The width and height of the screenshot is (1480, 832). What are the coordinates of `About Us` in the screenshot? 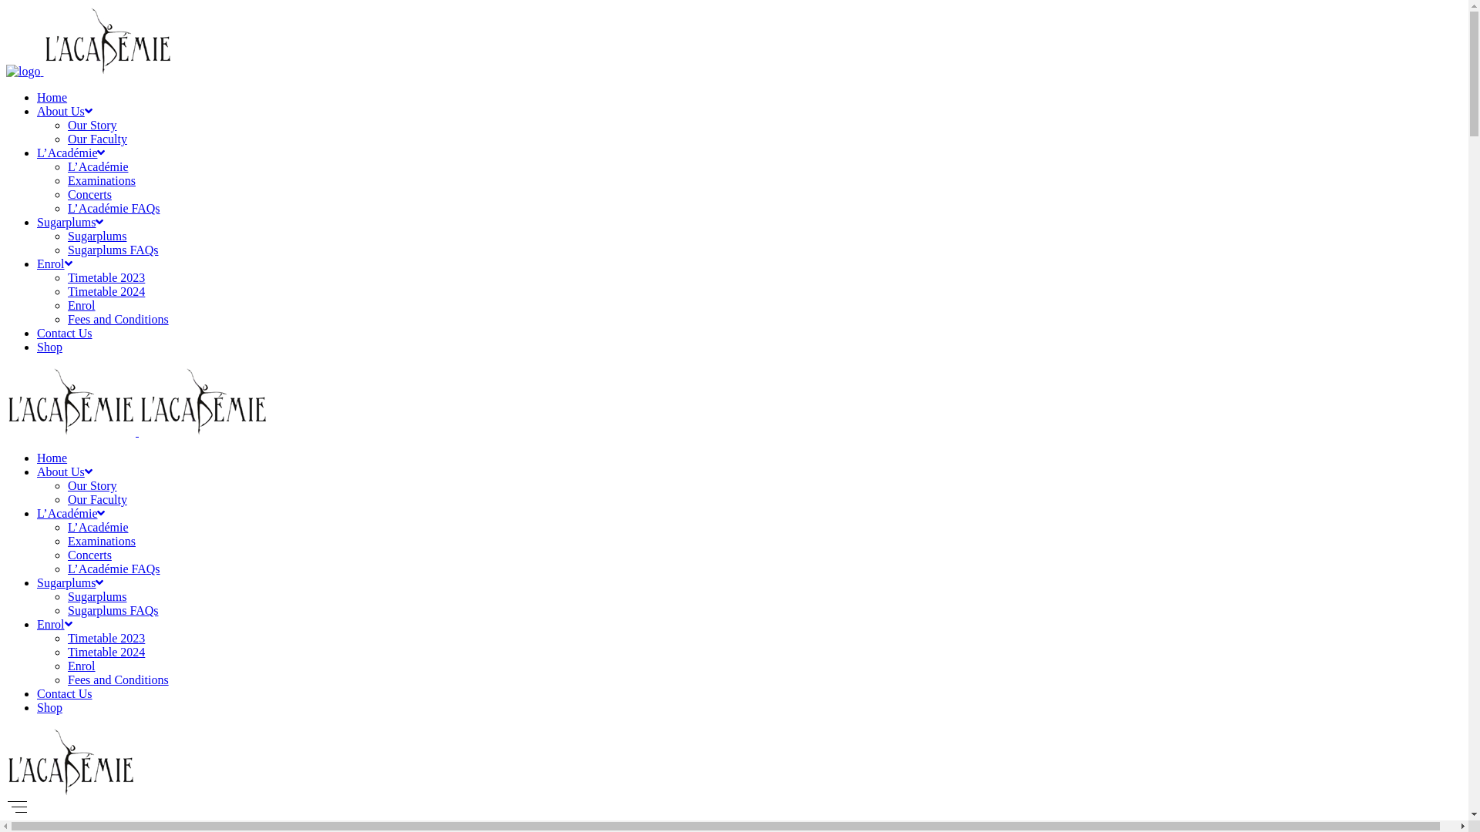 It's located at (65, 471).